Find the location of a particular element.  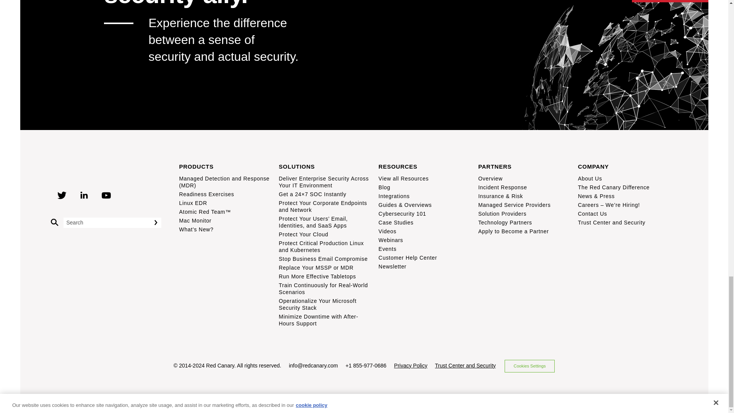

Search is located at coordinates (159, 223).